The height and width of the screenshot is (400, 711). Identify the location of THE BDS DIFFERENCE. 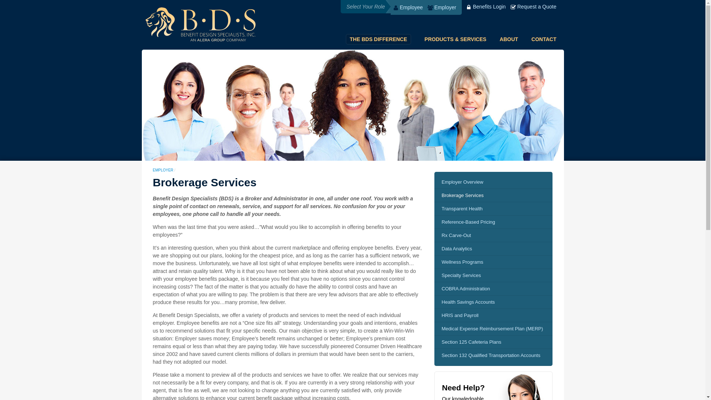
(378, 39).